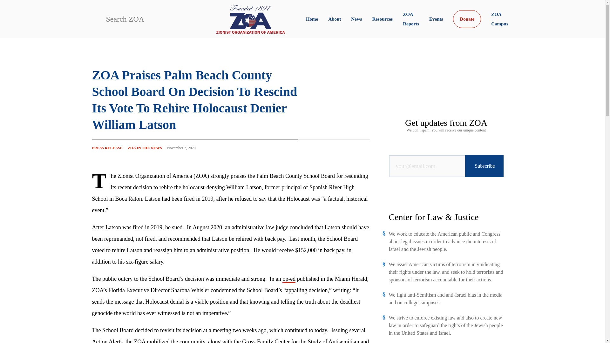 The image size is (610, 343). What do you see at coordinates (107, 148) in the screenshot?
I see `PRESS RELEASE` at bounding box center [107, 148].